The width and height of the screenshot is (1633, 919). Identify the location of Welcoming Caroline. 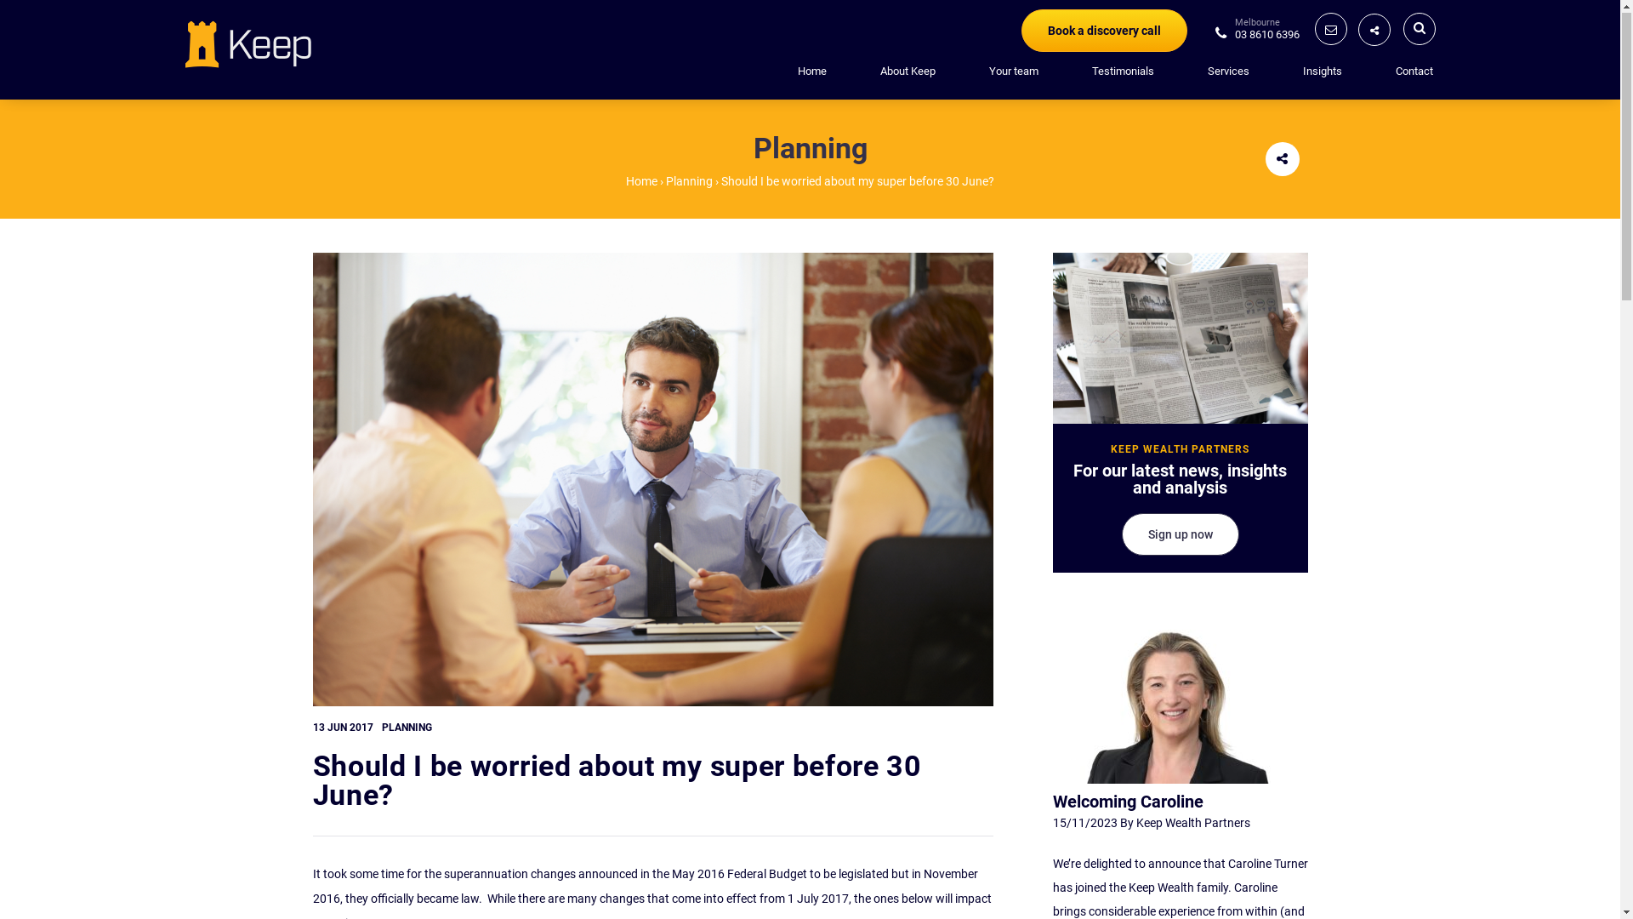
(1128, 802).